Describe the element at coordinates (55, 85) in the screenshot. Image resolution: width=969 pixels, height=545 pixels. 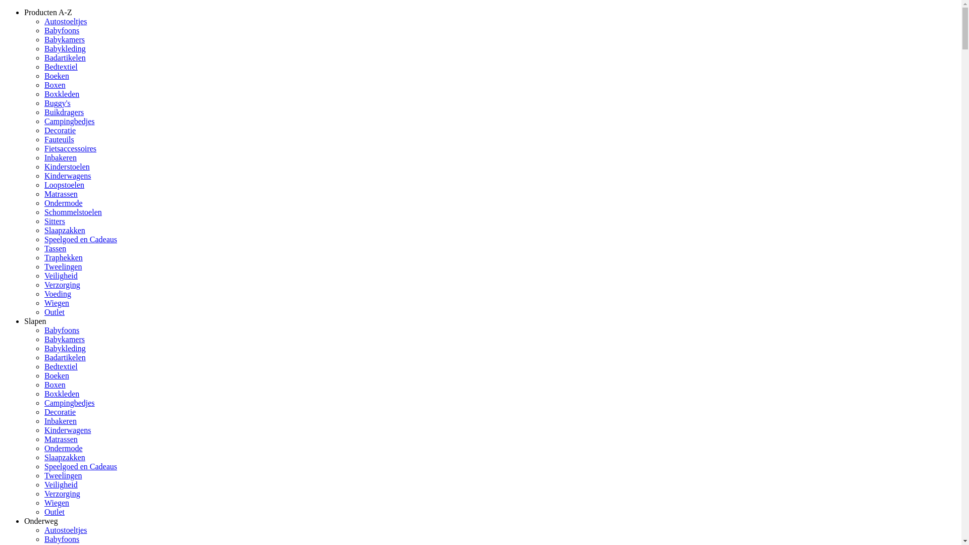
I see `Boxen` at that location.